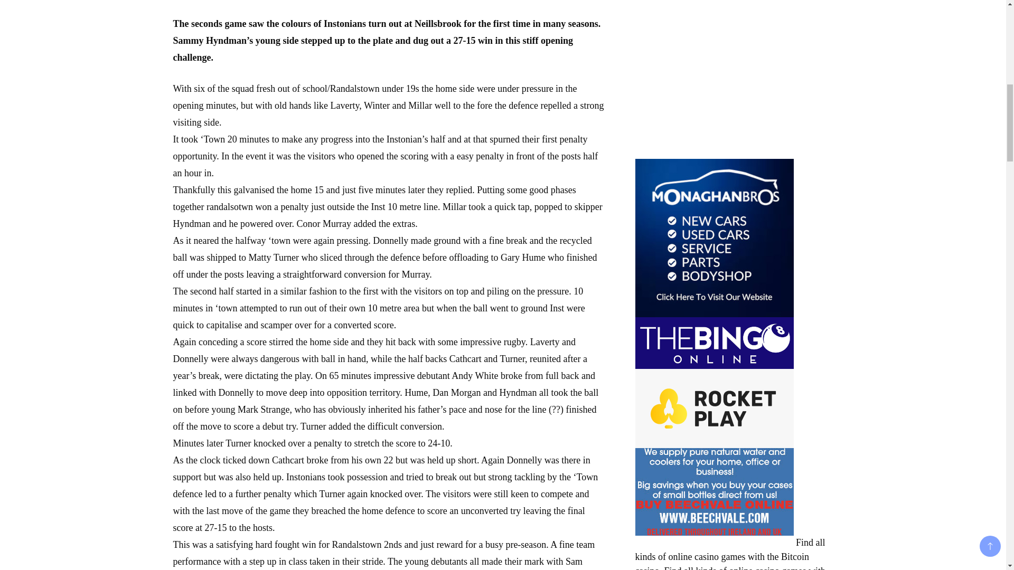 The image size is (1014, 570). Describe the element at coordinates (713, 408) in the screenshot. I see `Rocketplay Casino` at that location.